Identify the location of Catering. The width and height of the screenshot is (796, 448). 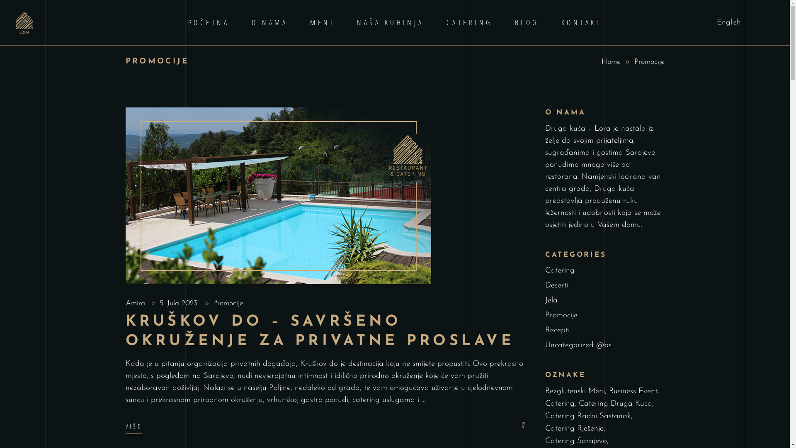
(560, 270).